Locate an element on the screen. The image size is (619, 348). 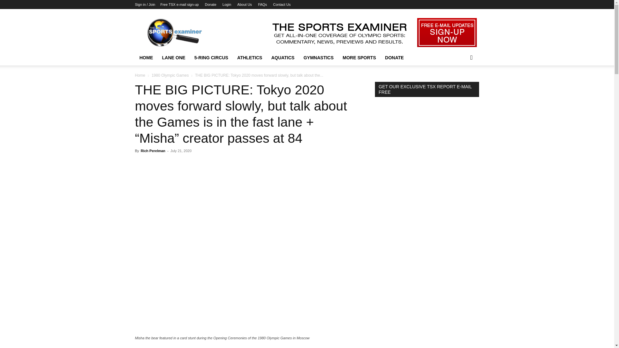
The Sports Examiner is located at coordinates (190, 32).